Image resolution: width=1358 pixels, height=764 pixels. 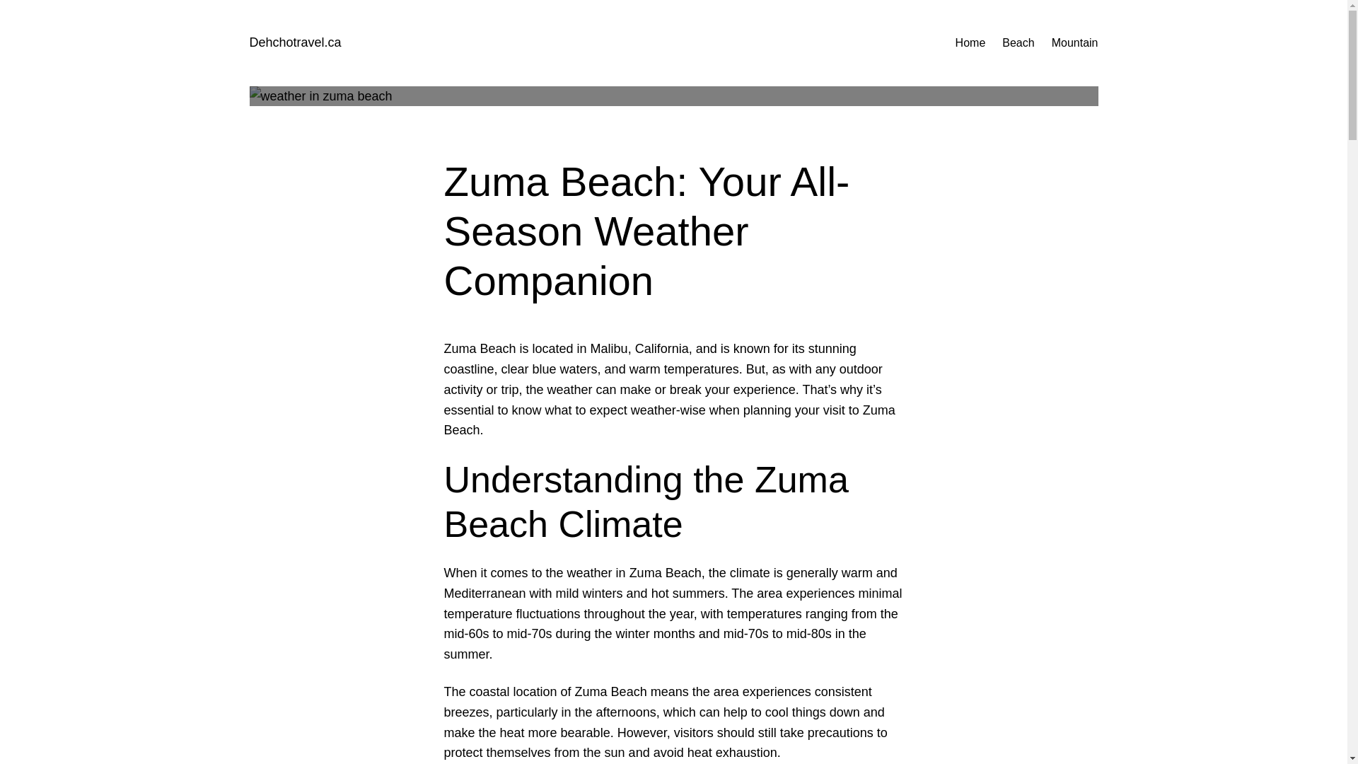 What do you see at coordinates (970, 42) in the screenshot?
I see `Home` at bounding box center [970, 42].